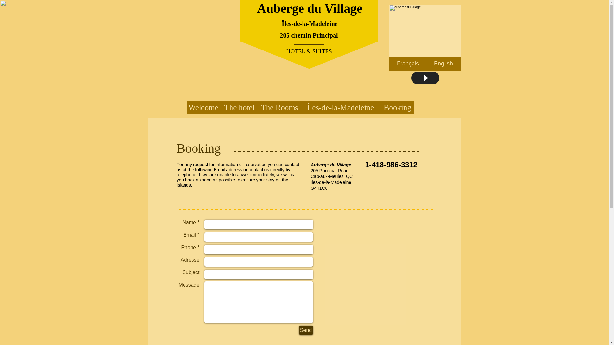 The width and height of the screenshot is (614, 345). I want to click on Welcome, so click(203, 107).